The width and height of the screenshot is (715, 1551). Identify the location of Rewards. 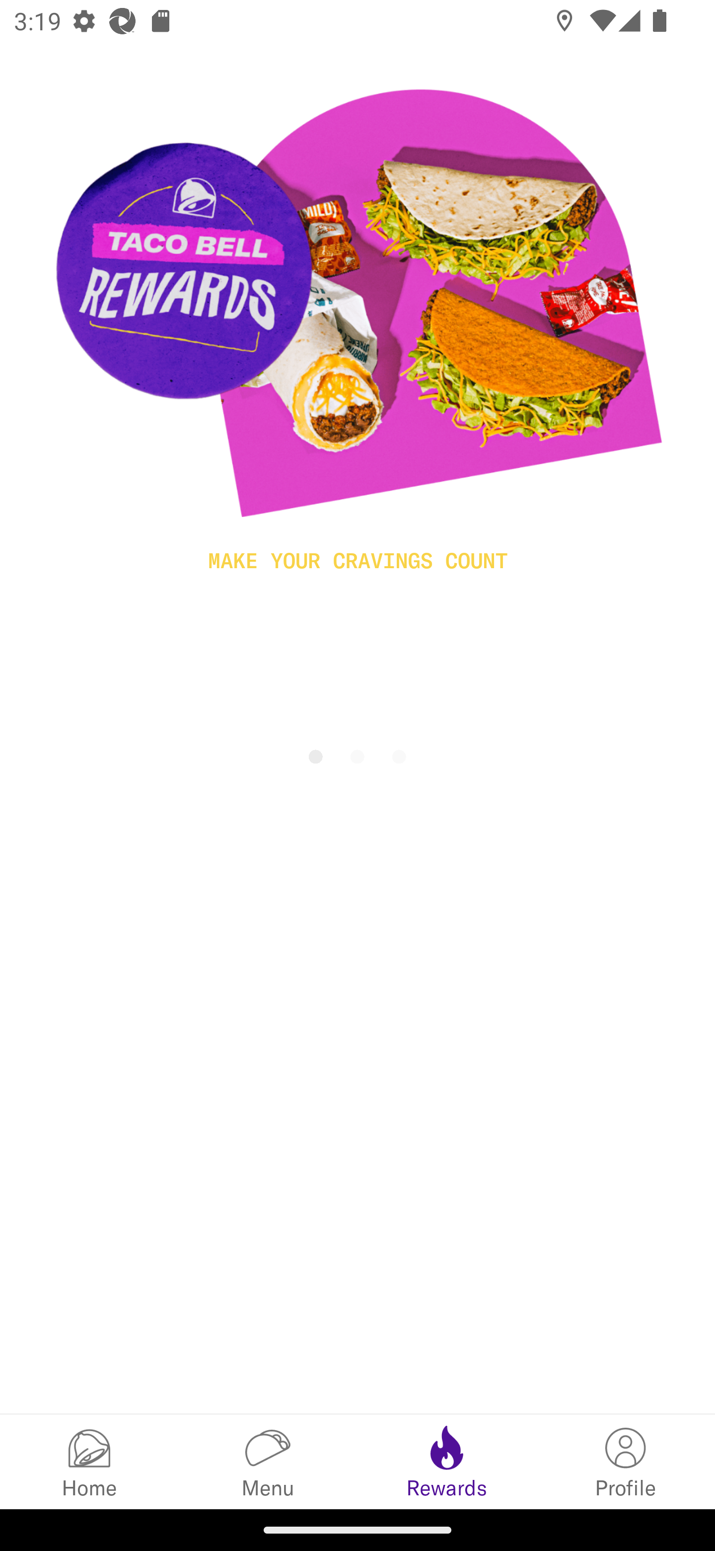
(447, 1461).